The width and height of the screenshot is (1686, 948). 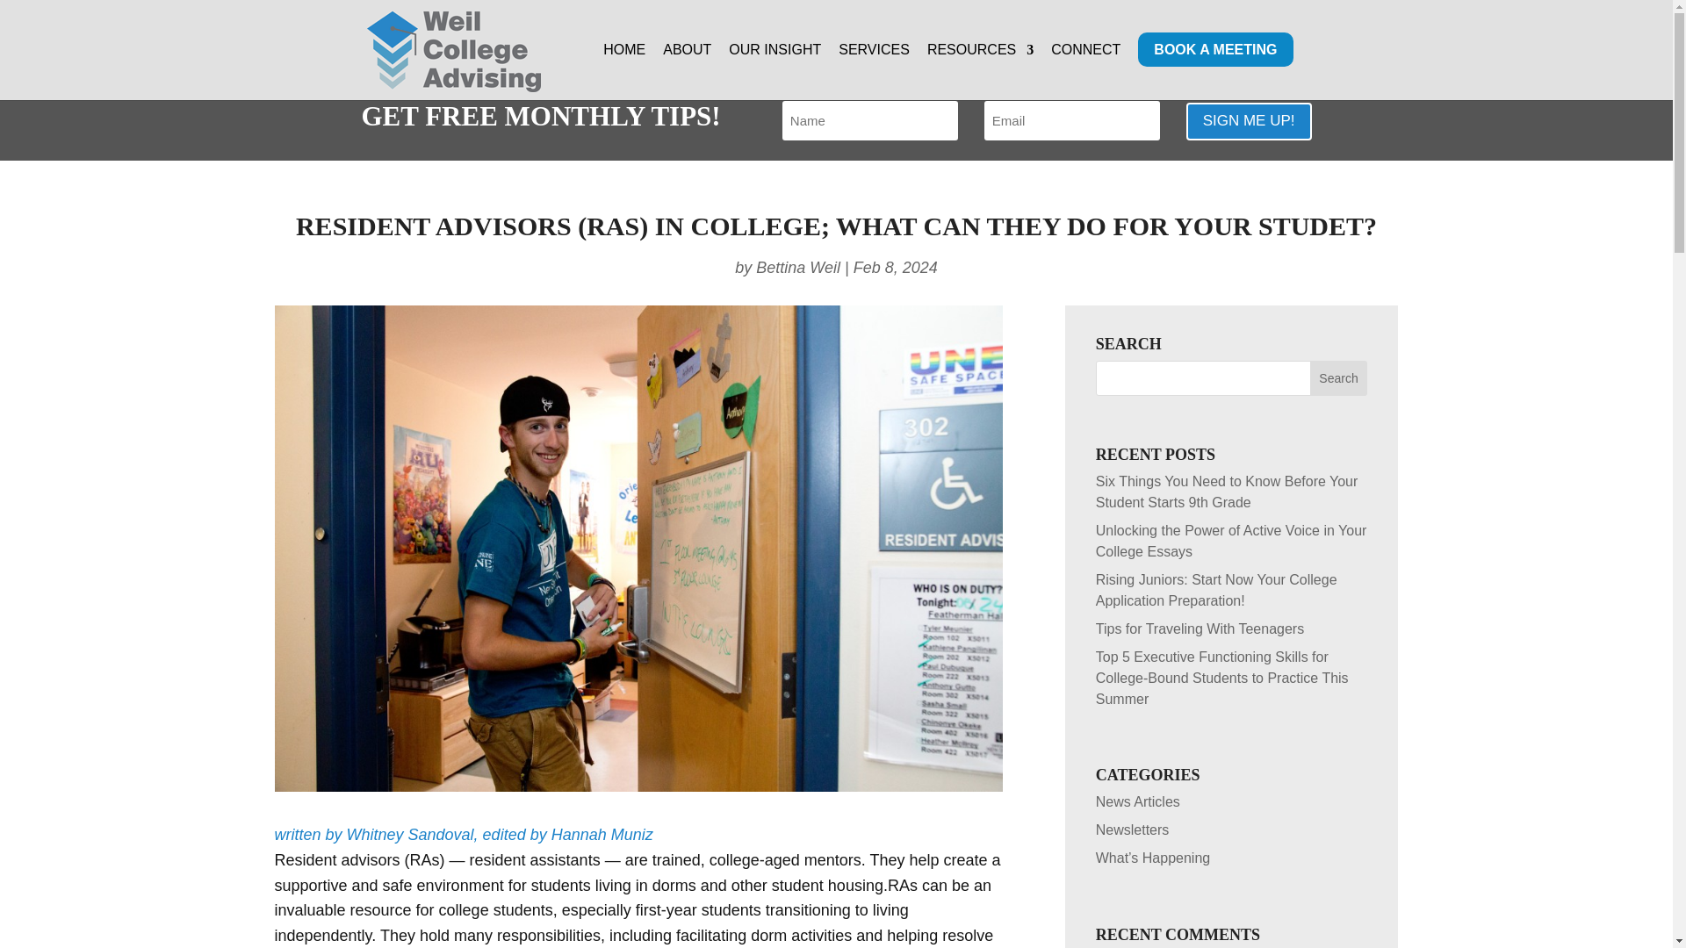 I want to click on Search, so click(x=1338, y=378).